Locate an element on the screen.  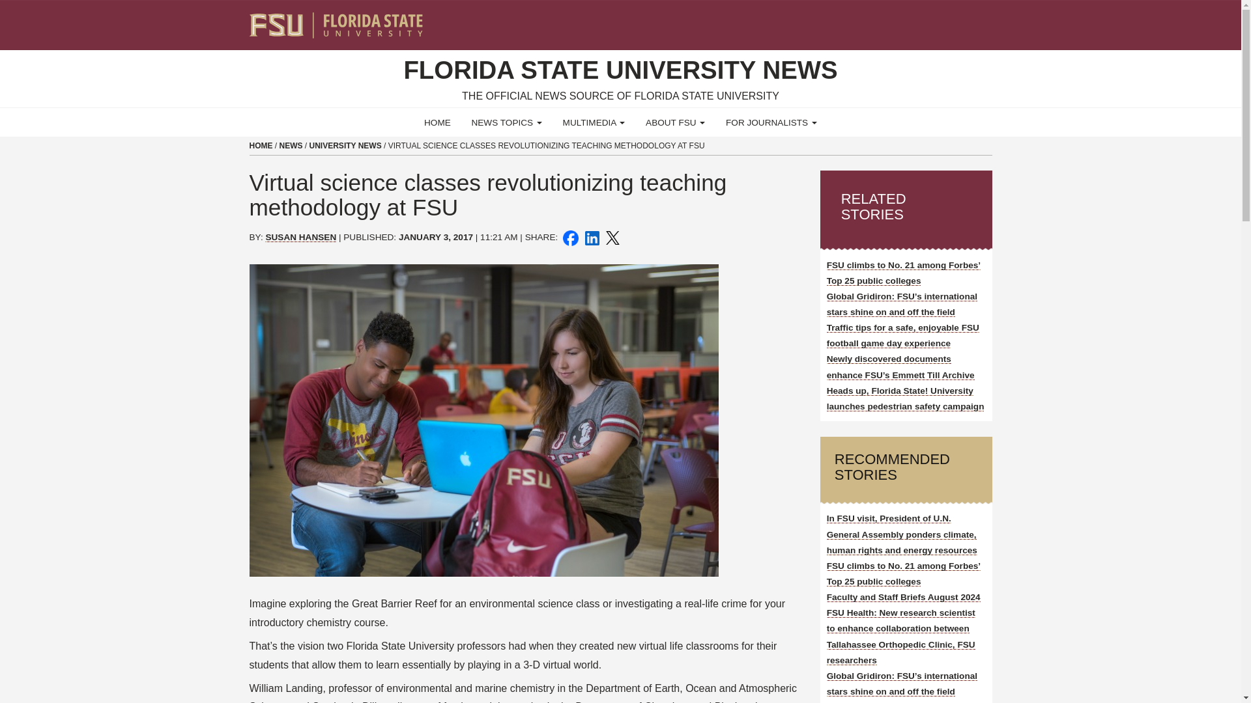
Navigation is located at coordinates (990, 20).